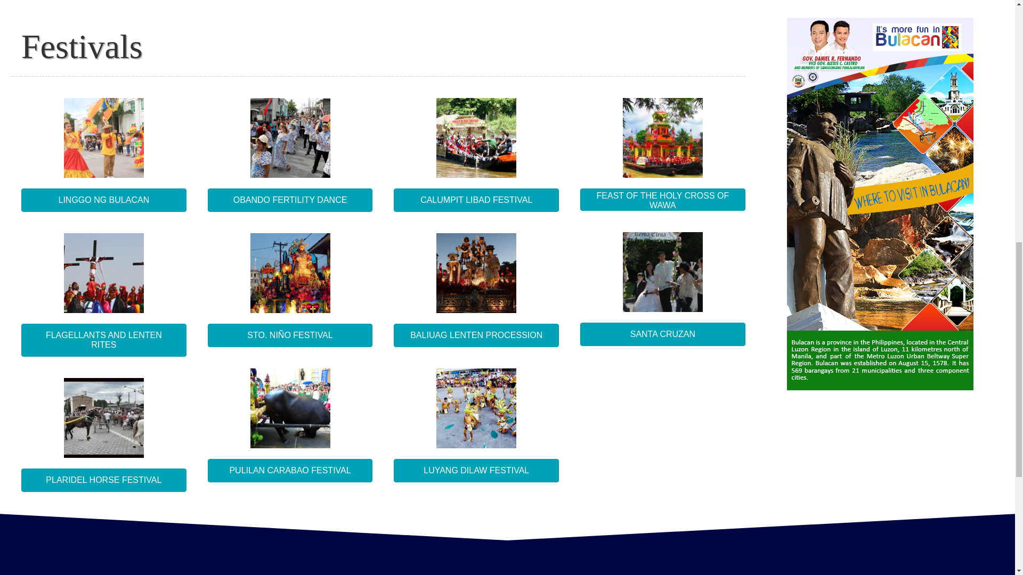 Image resolution: width=1023 pixels, height=575 pixels. Describe the element at coordinates (476, 137) in the screenshot. I see `libad` at that location.